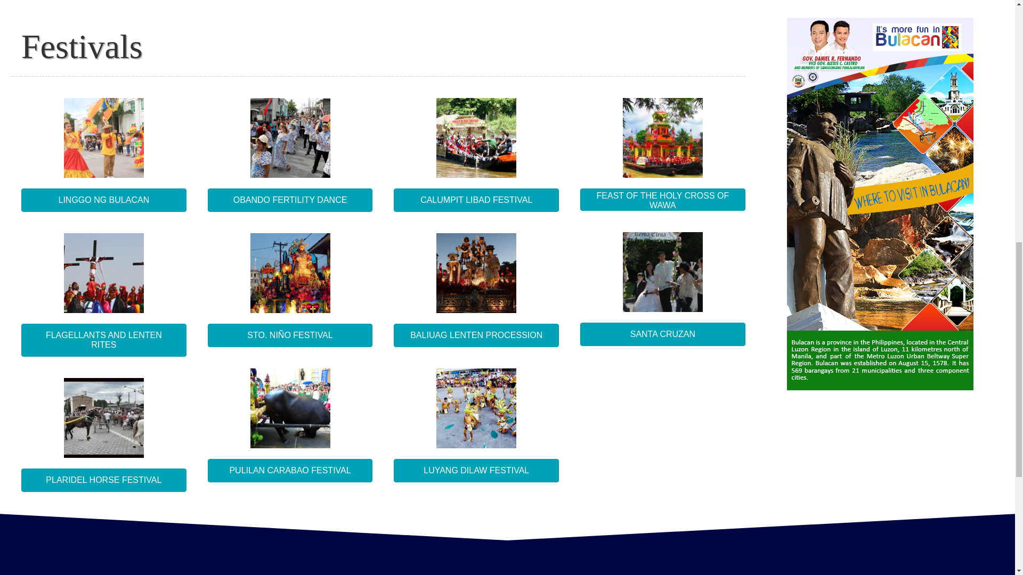 Image resolution: width=1023 pixels, height=575 pixels. Describe the element at coordinates (476, 137) in the screenshot. I see `libad` at that location.